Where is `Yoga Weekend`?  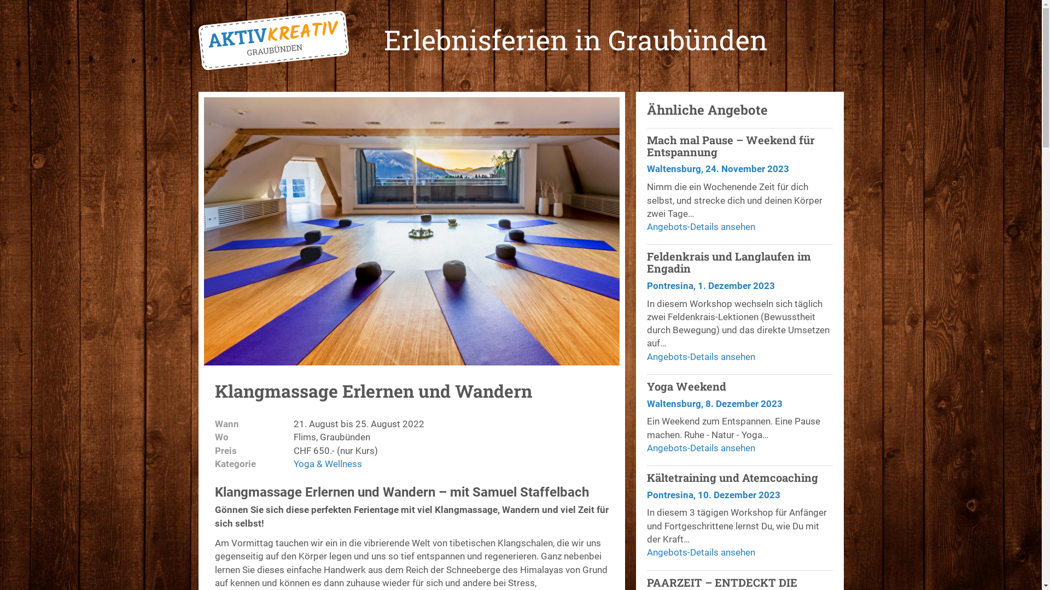
Yoga Weekend is located at coordinates (686, 386).